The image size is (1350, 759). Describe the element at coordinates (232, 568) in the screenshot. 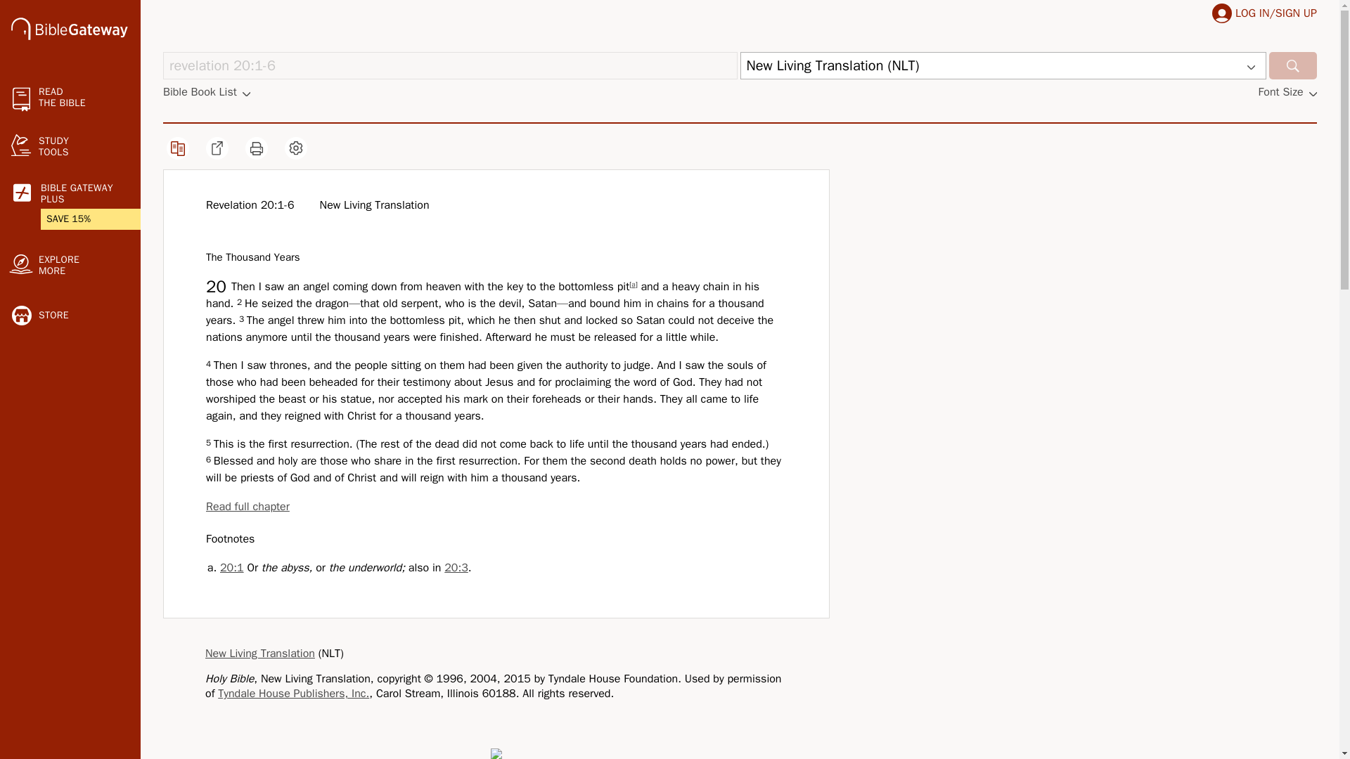

I see `20:1` at that location.